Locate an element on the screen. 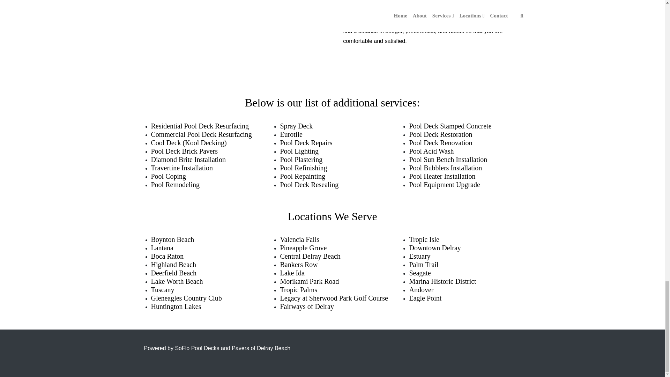  Residential Pool Deck Resurfacing is located at coordinates (200, 126).